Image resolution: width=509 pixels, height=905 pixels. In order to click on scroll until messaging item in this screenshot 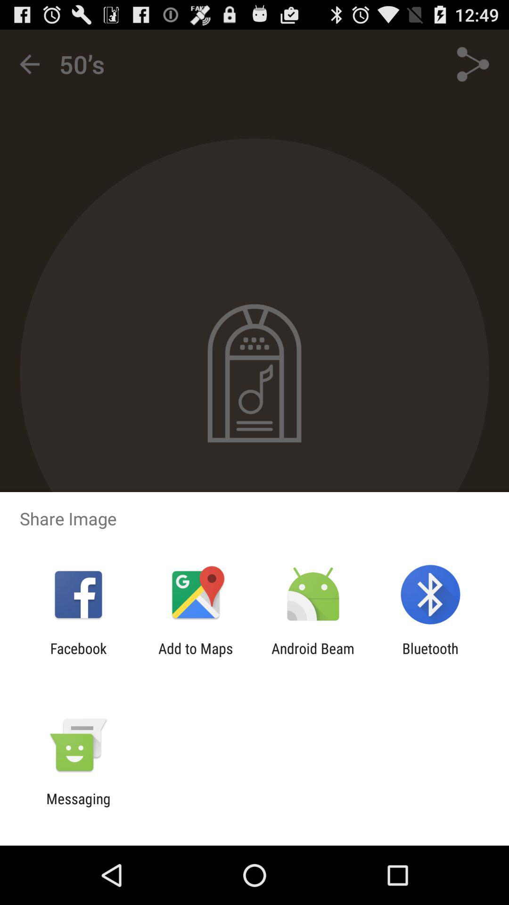, I will do `click(78, 807)`.